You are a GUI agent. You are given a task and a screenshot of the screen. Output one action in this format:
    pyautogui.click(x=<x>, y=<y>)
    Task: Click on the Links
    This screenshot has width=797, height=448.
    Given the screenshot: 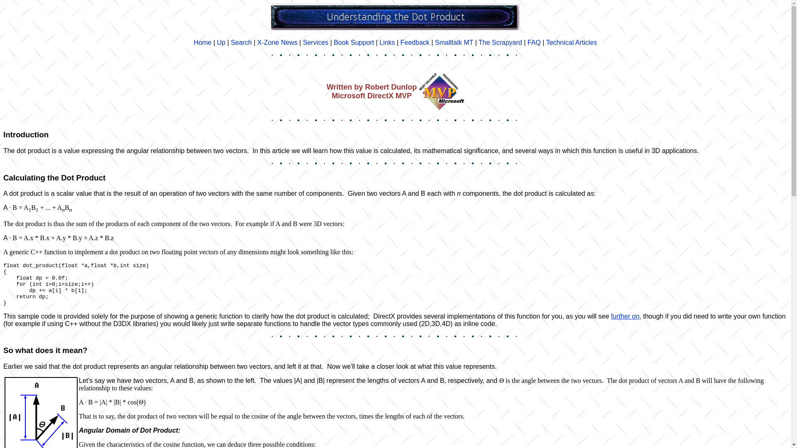 What is the action you would take?
    pyautogui.click(x=387, y=42)
    